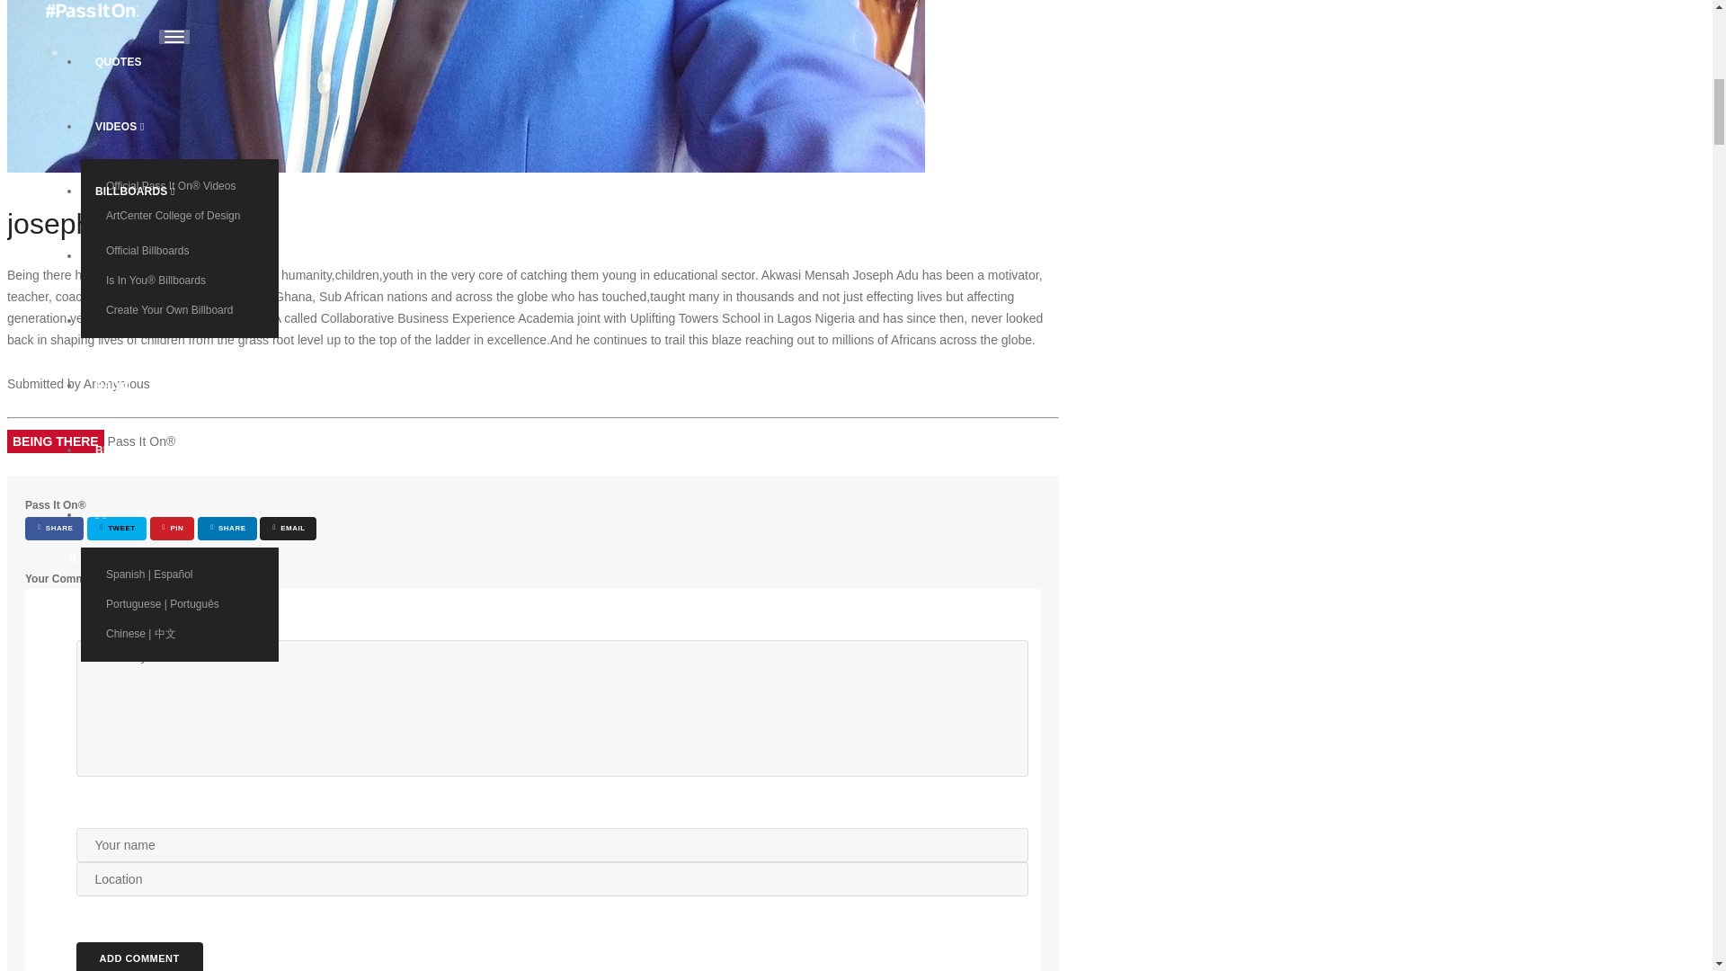  What do you see at coordinates (138, 957) in the screenshot?
I see `Add Comment` at bounding box center [138, 957].